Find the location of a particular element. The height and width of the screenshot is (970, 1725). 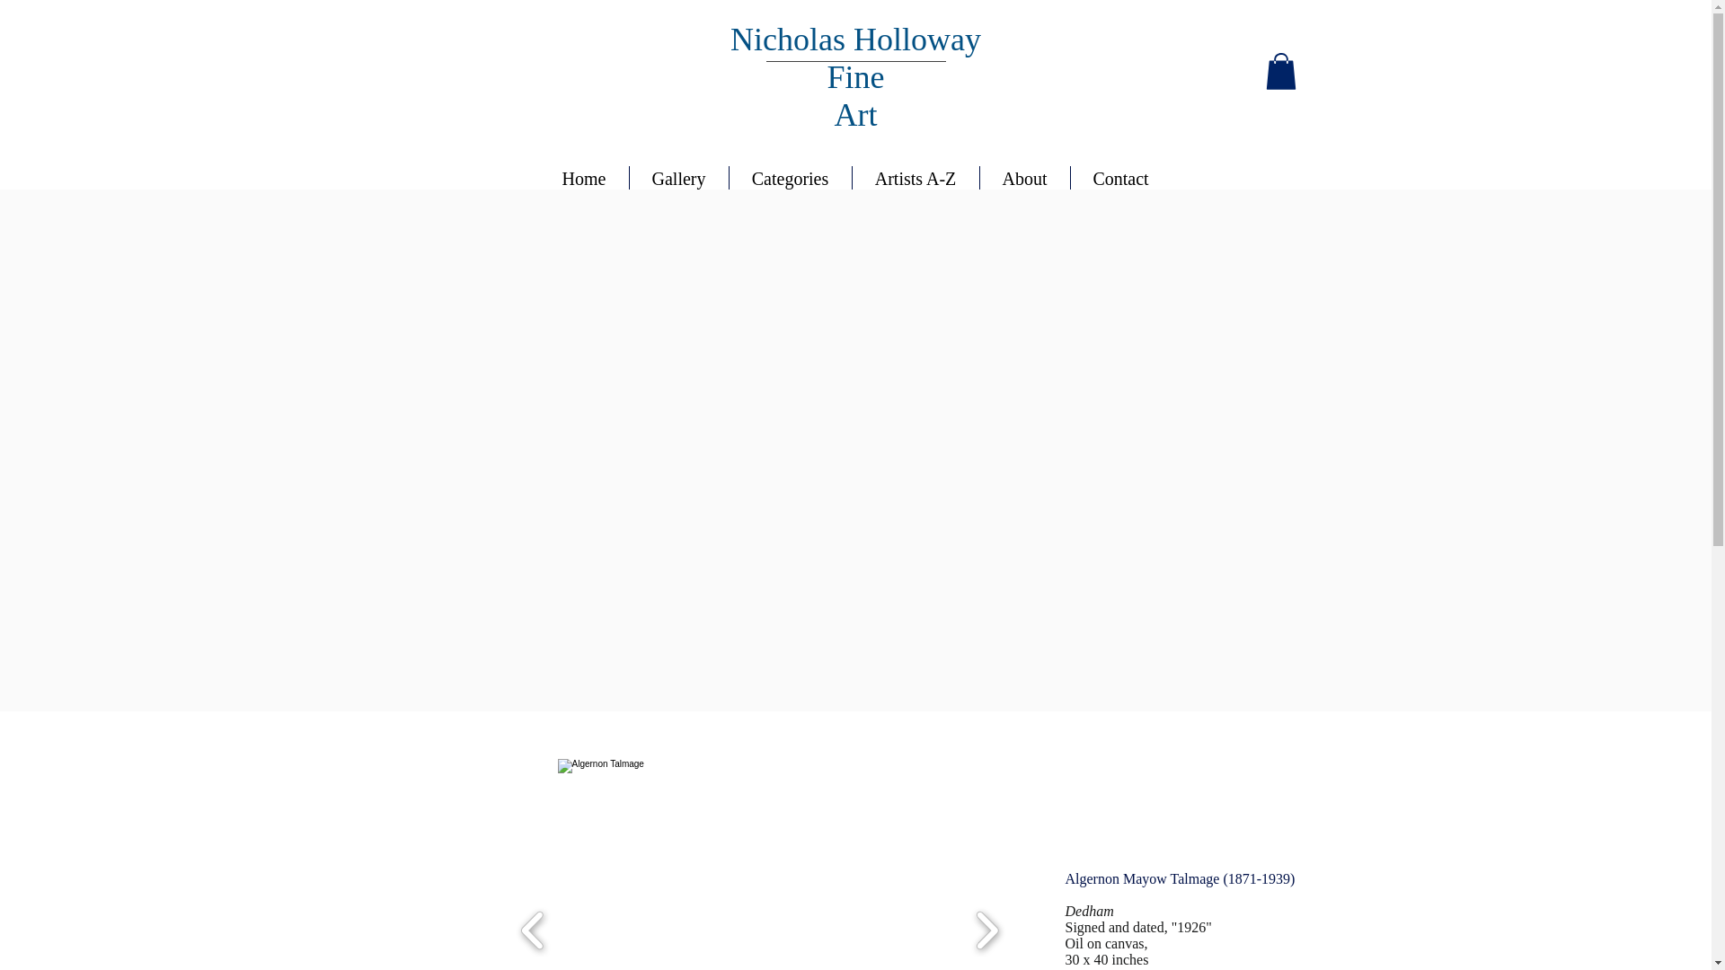

lloway is located at coordinates (937, 39).